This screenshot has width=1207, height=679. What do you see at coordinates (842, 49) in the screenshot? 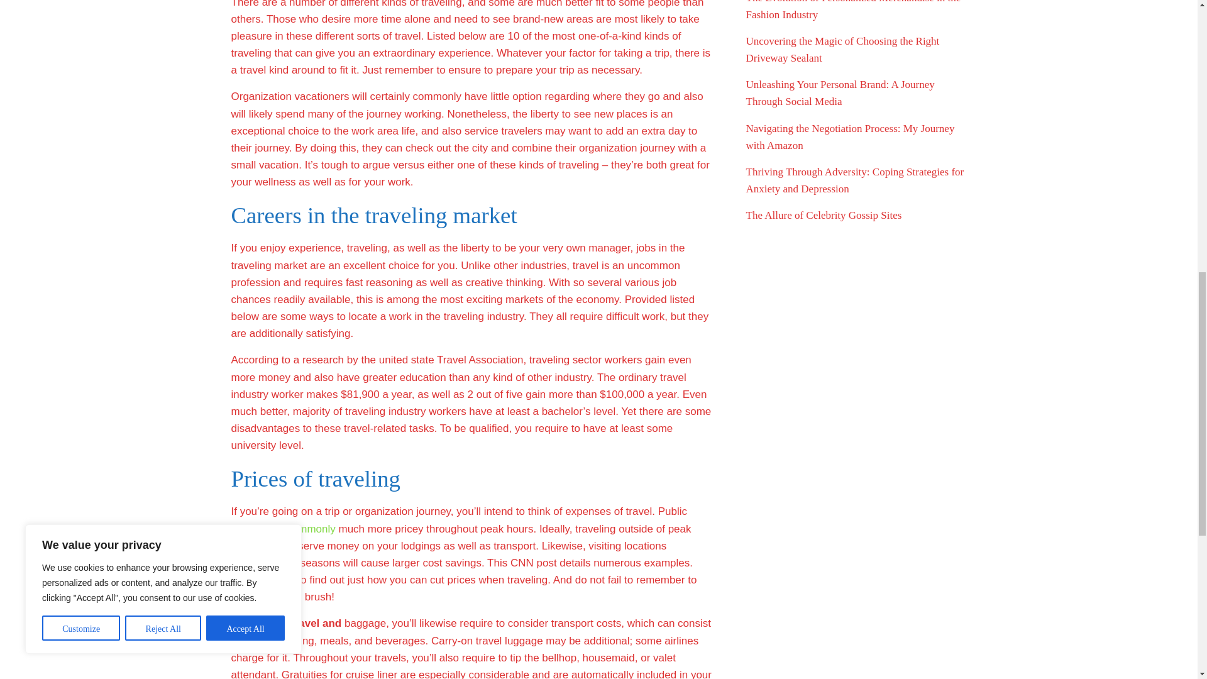
I see `Uncovering the Magic of Choosing the Right Driveway Sealant` at bounding box center [842, 49].